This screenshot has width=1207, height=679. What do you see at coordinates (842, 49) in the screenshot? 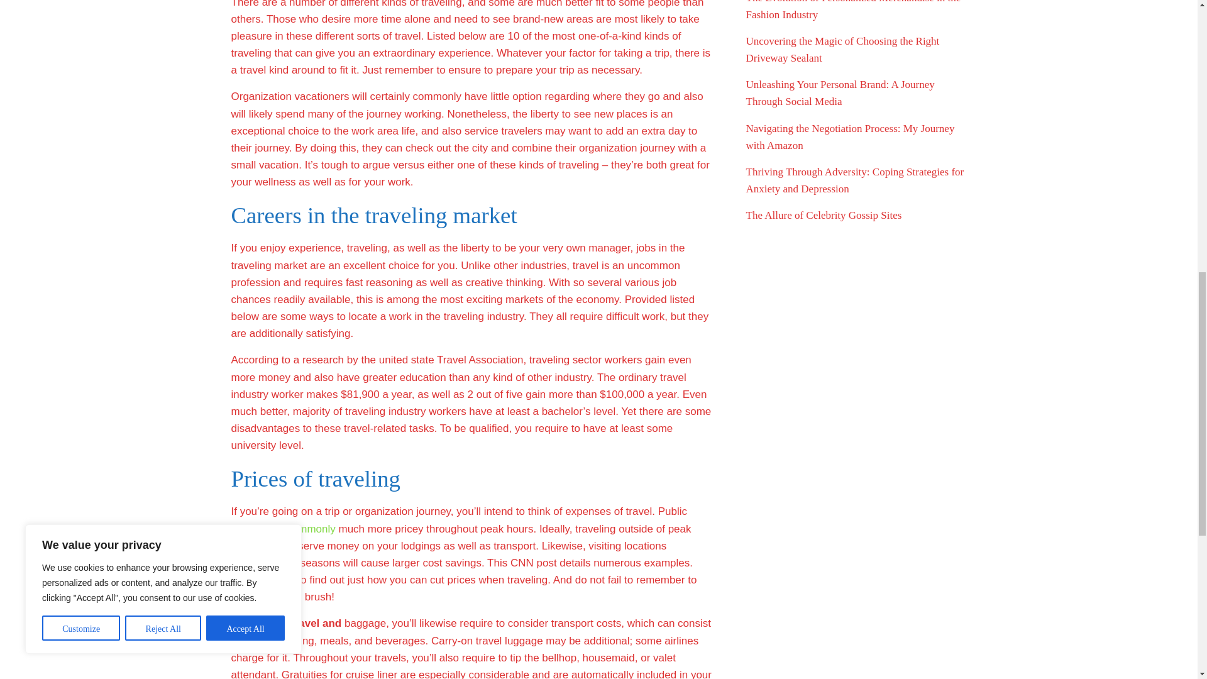
I see `Uncovering the Magic of Choosing the Right Driveway Sealant` at bounding box center [842, 49].